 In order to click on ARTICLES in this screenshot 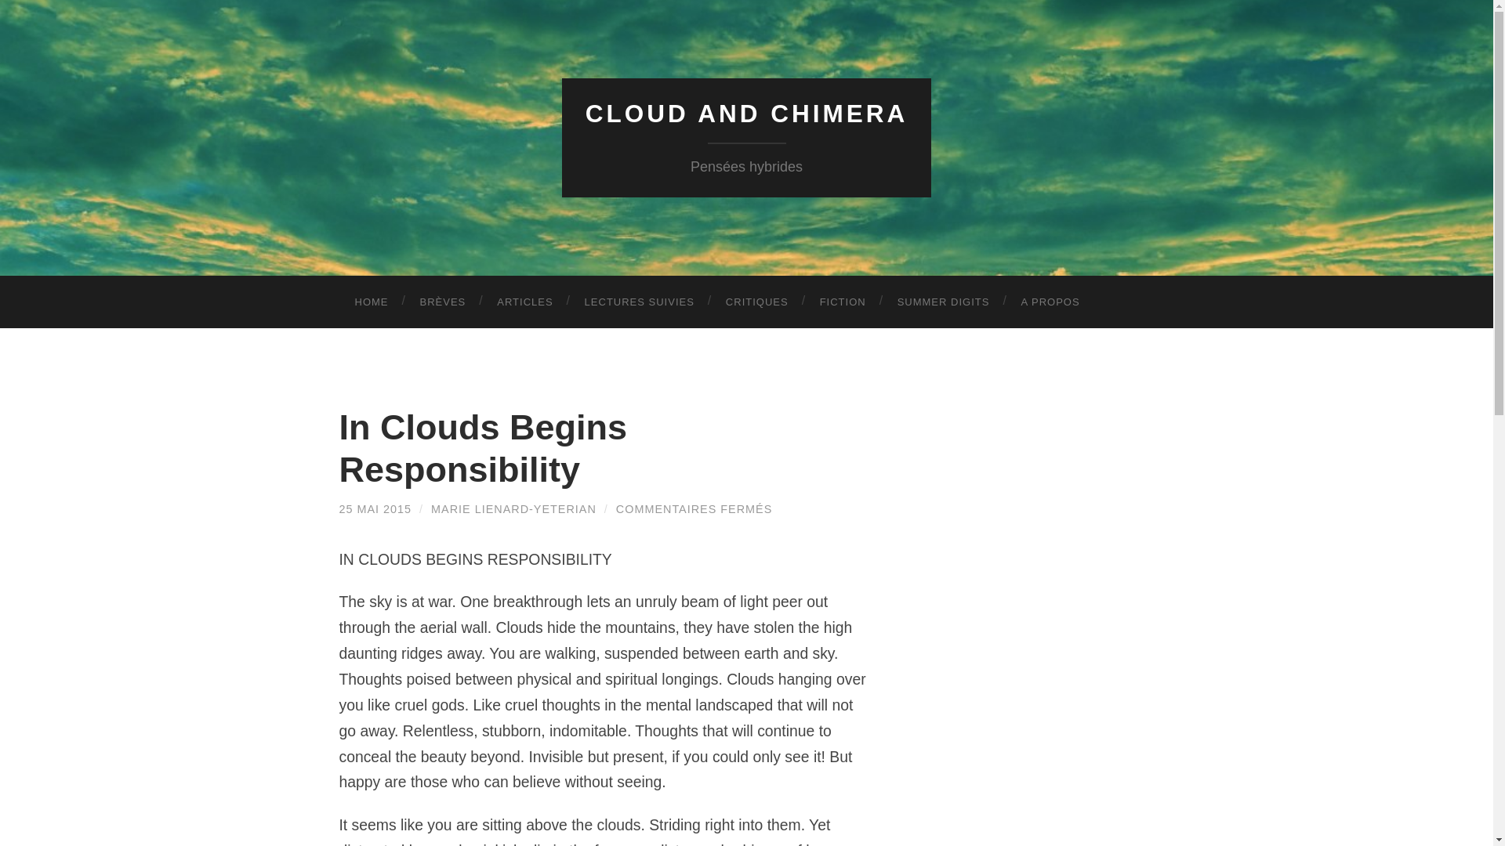, I will do `click(525, 302)`.